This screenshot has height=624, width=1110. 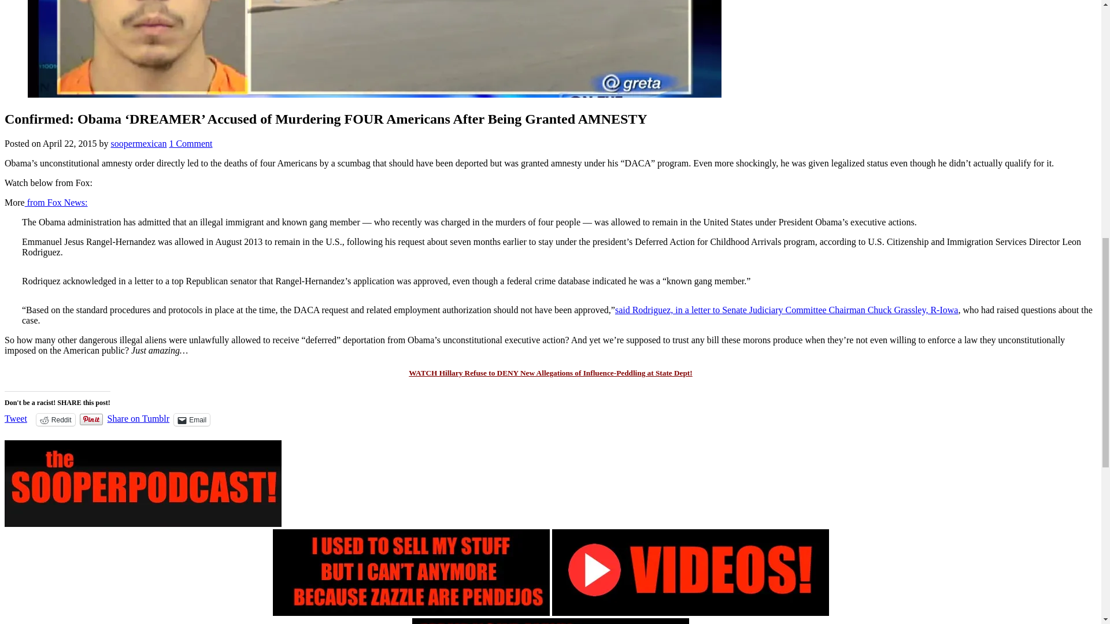 What do you see at coordinates (190, 143) in the screenshot?
I see `1 Comment` at bounding box center [190, 143].